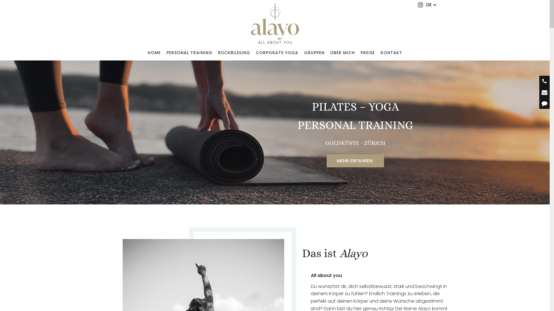 This screenshot has width=554, height=311. Describe the element at coordinates (368, 53) in the screenshot. I see `PREISE` at that location.